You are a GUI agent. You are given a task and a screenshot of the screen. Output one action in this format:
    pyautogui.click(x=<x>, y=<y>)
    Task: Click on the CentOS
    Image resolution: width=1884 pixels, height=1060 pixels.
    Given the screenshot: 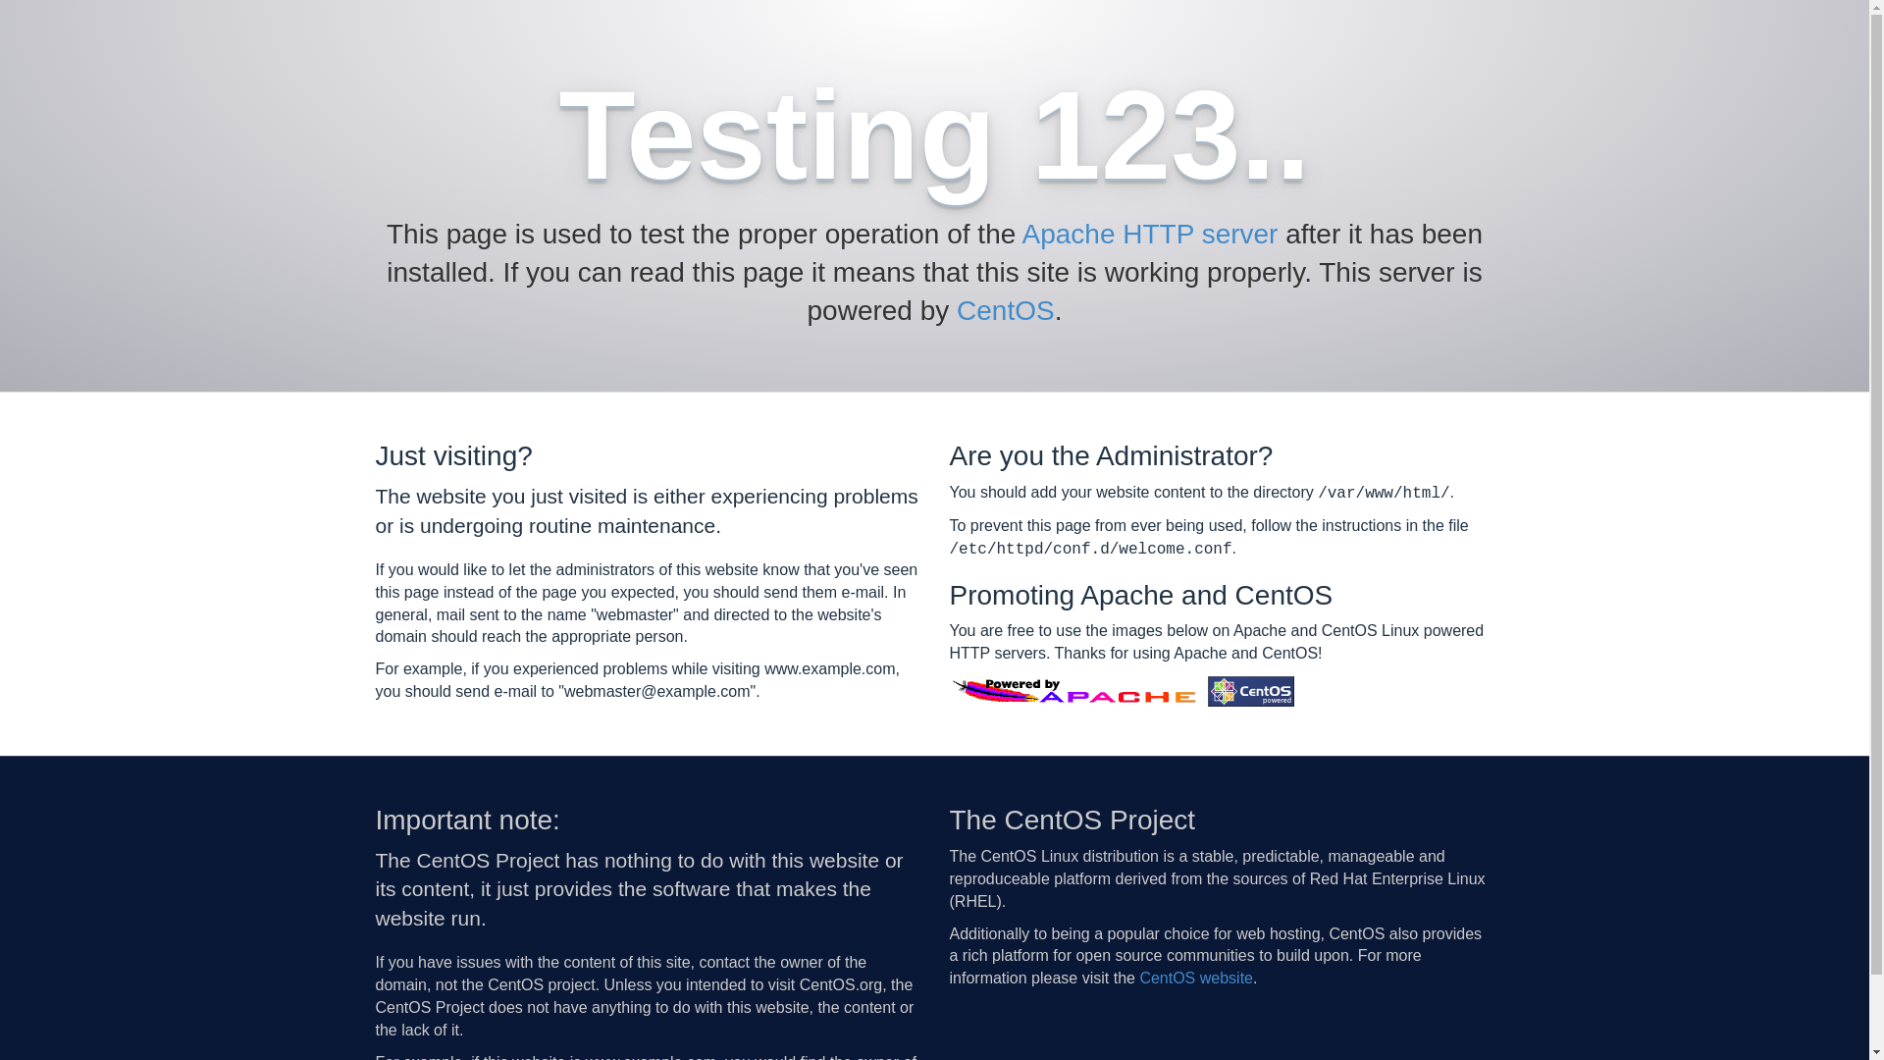 What is the action you would take?
    pyautogui.click(x=1006, y=310)
    